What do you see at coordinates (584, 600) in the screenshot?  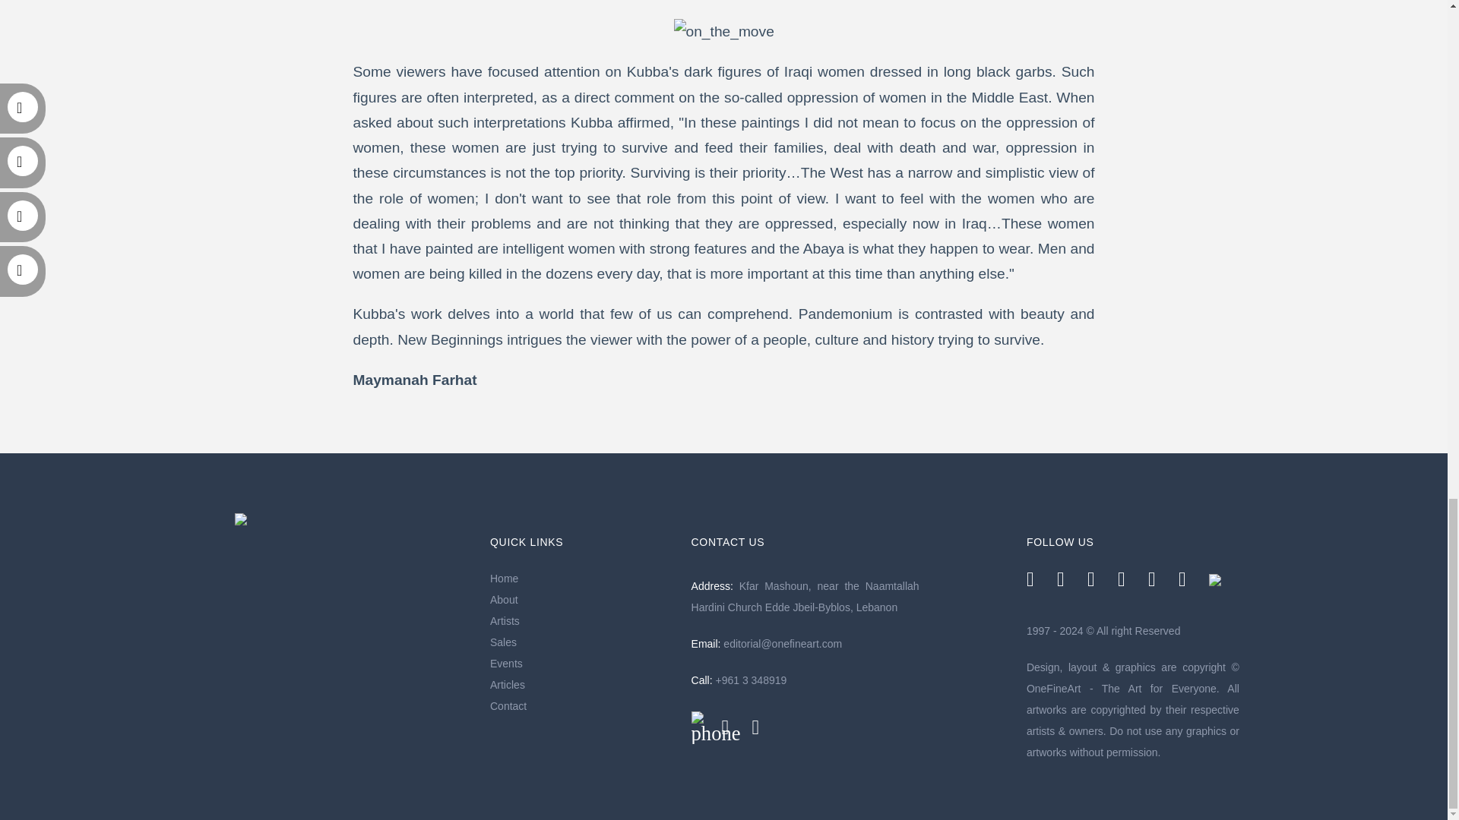 I see `About` at bounding box center [584, 600].